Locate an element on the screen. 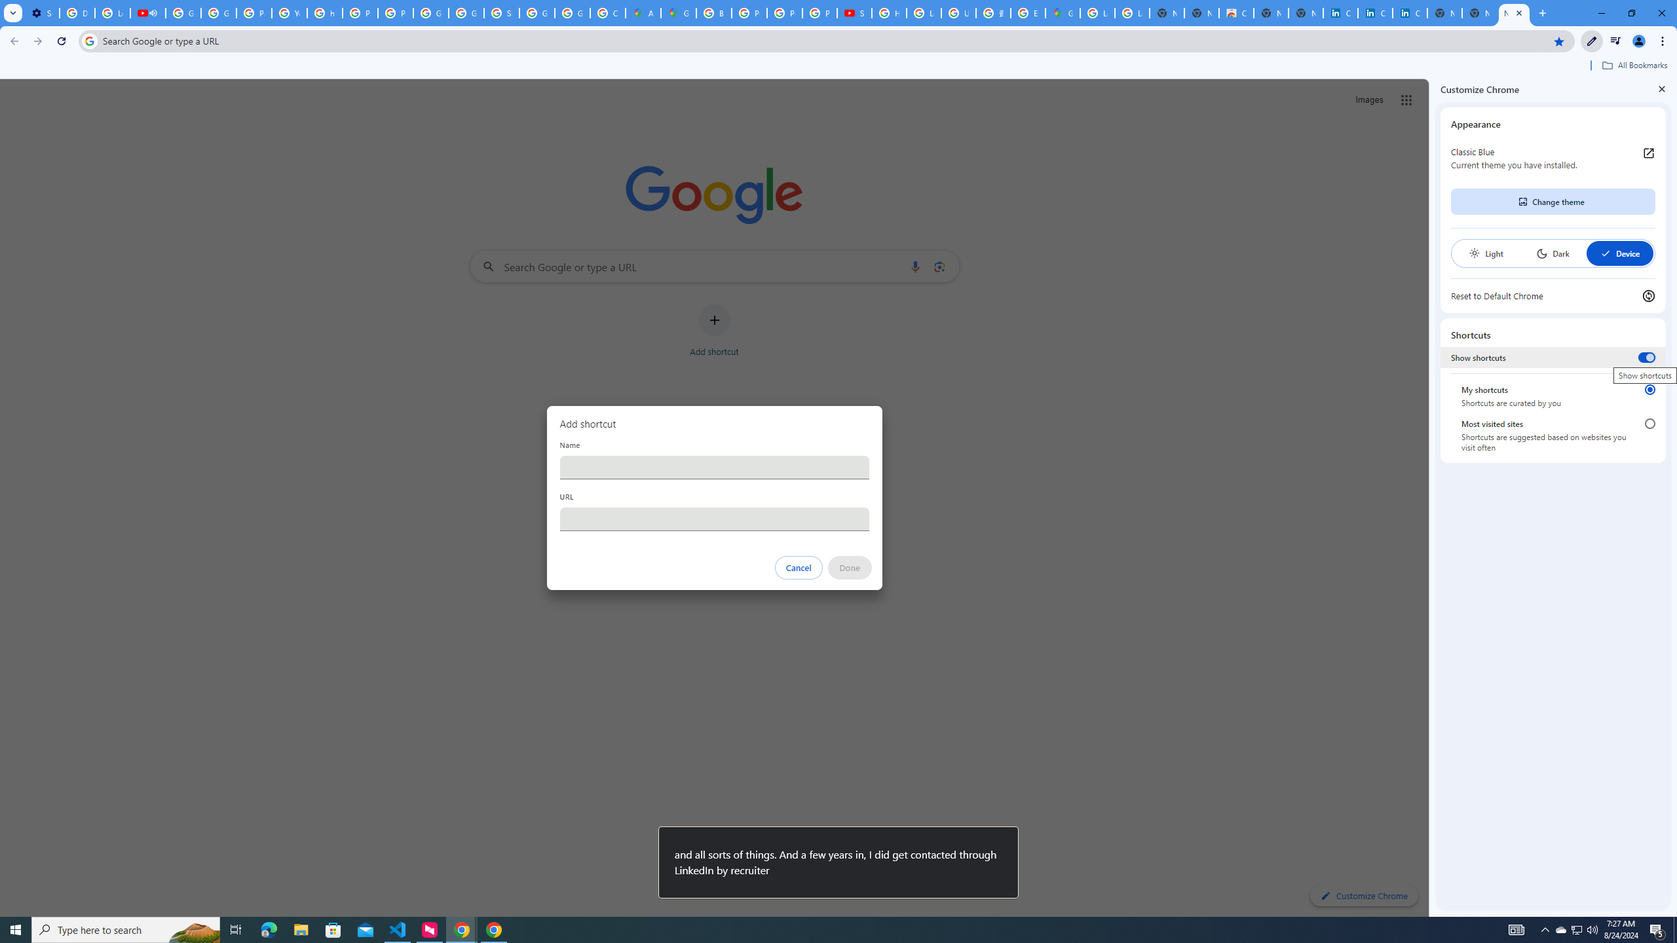 This screenshot has width=1677, height=943. Create your Google Account is located at coordinates (608, 13).